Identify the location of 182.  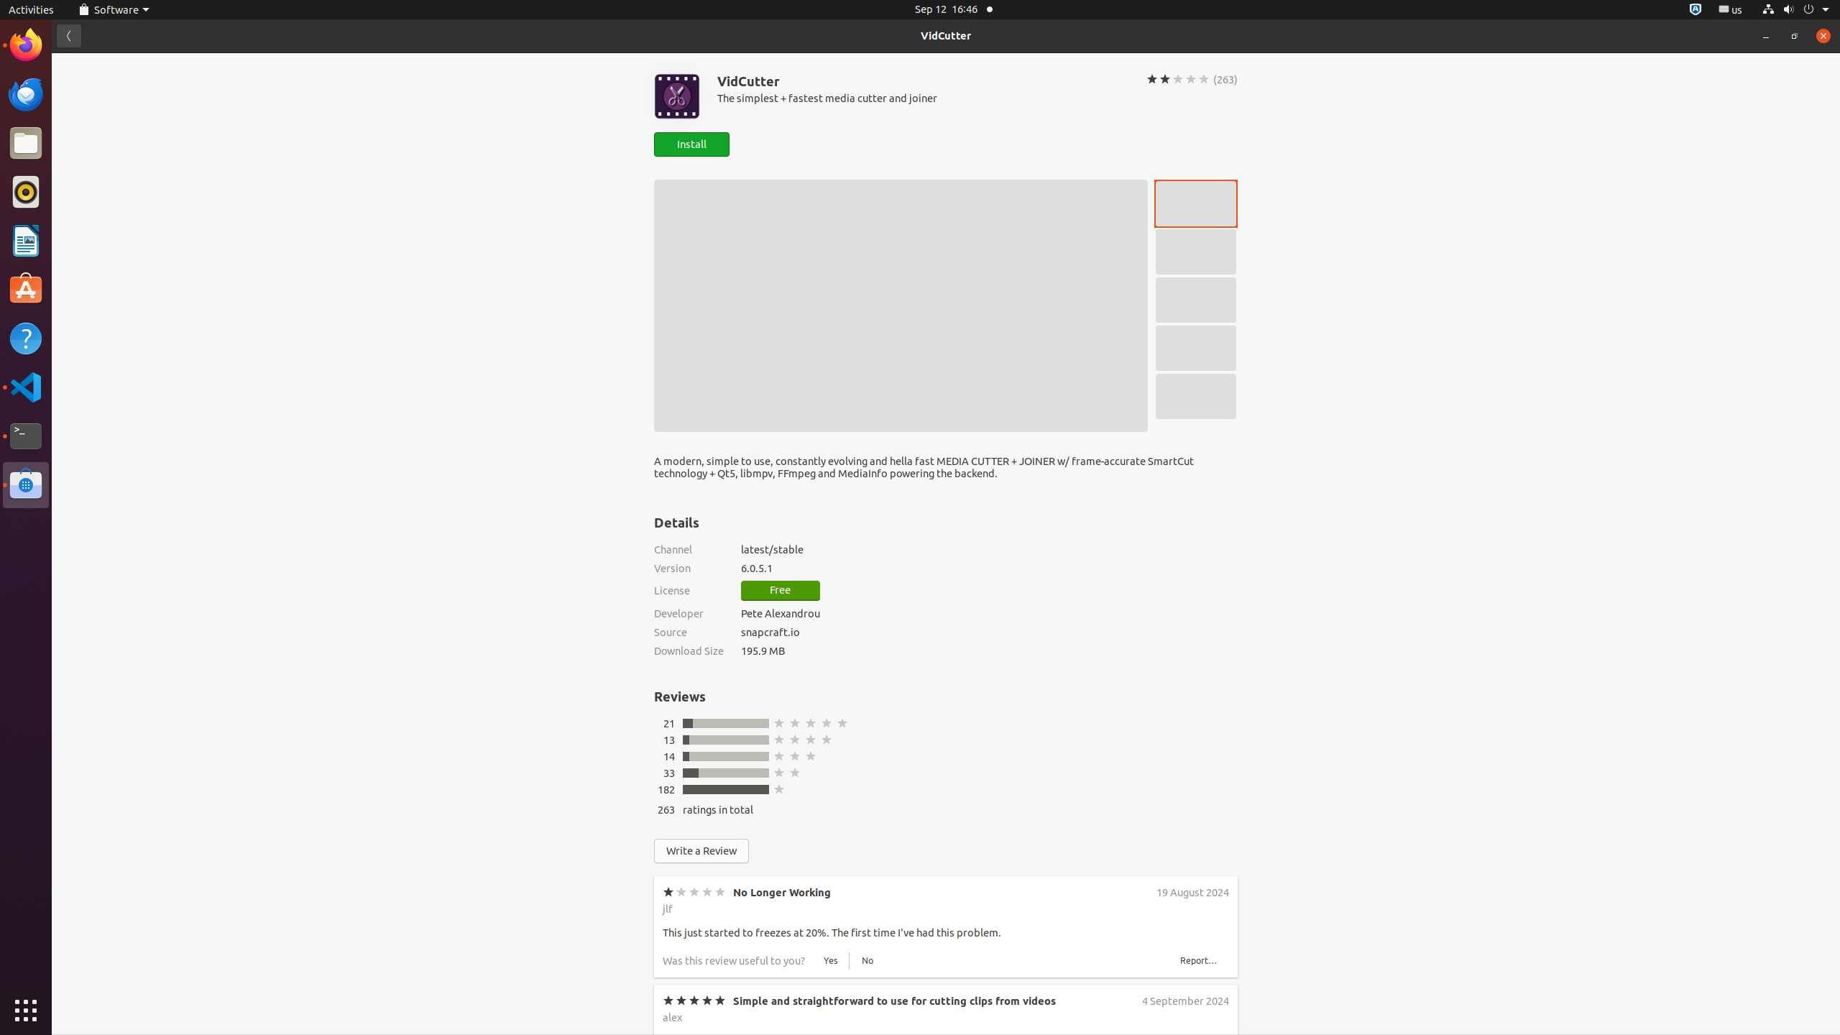
(666, 789).